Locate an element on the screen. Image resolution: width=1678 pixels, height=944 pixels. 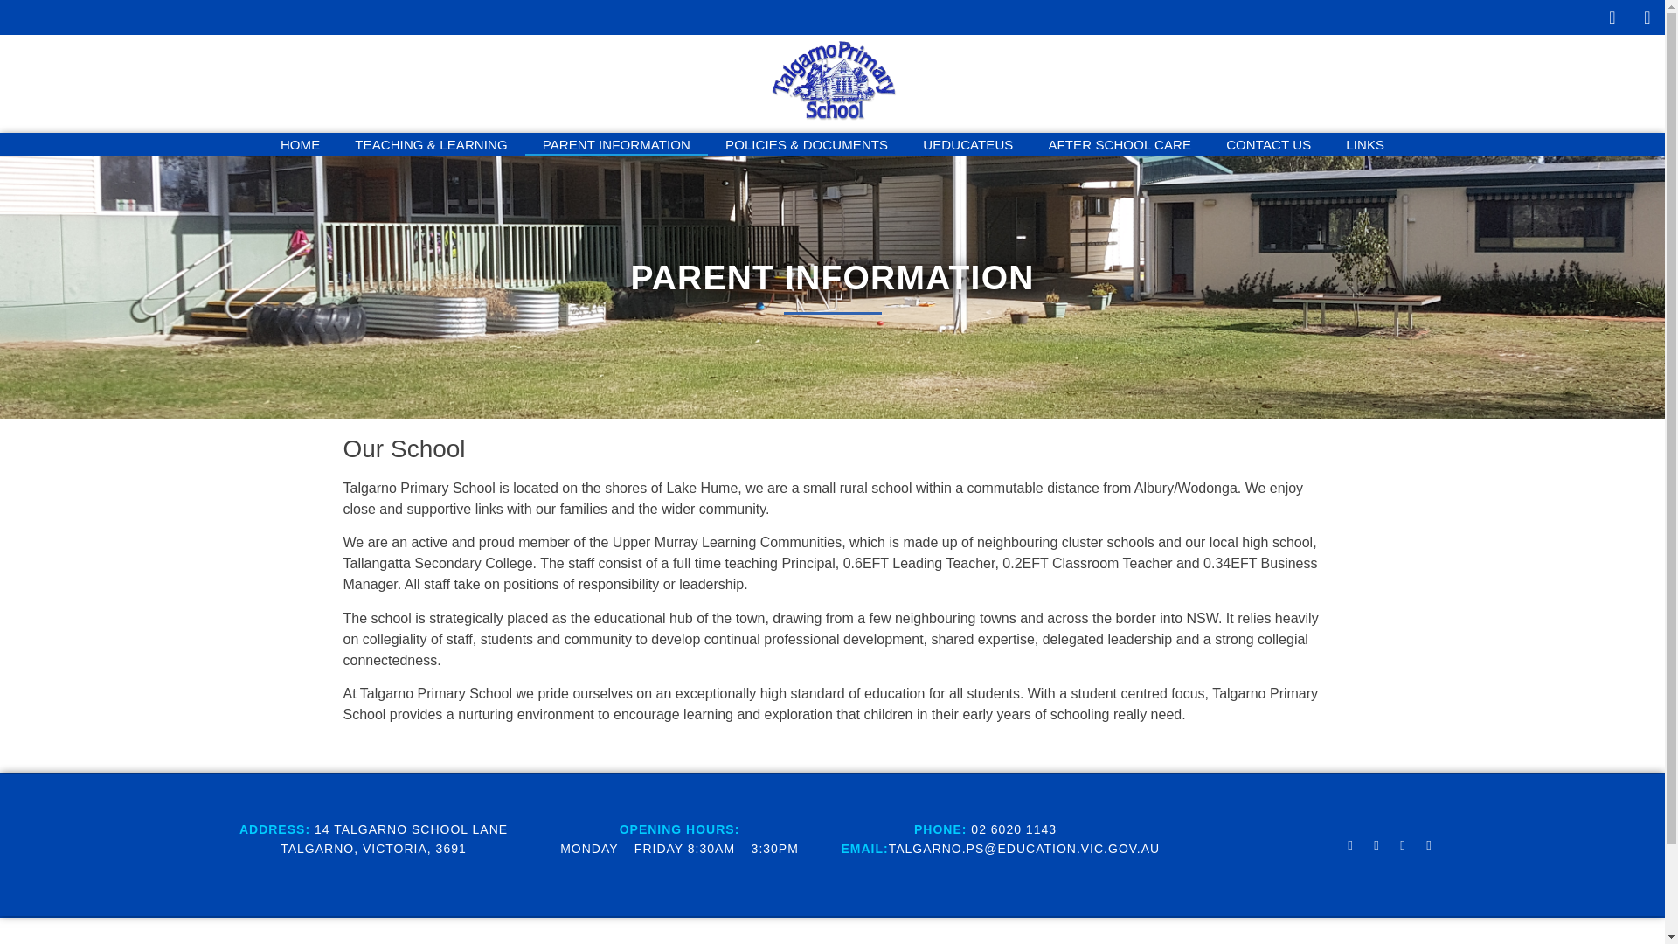
AFTER SCHOOL CARE is located at coordinates (1119, 145).